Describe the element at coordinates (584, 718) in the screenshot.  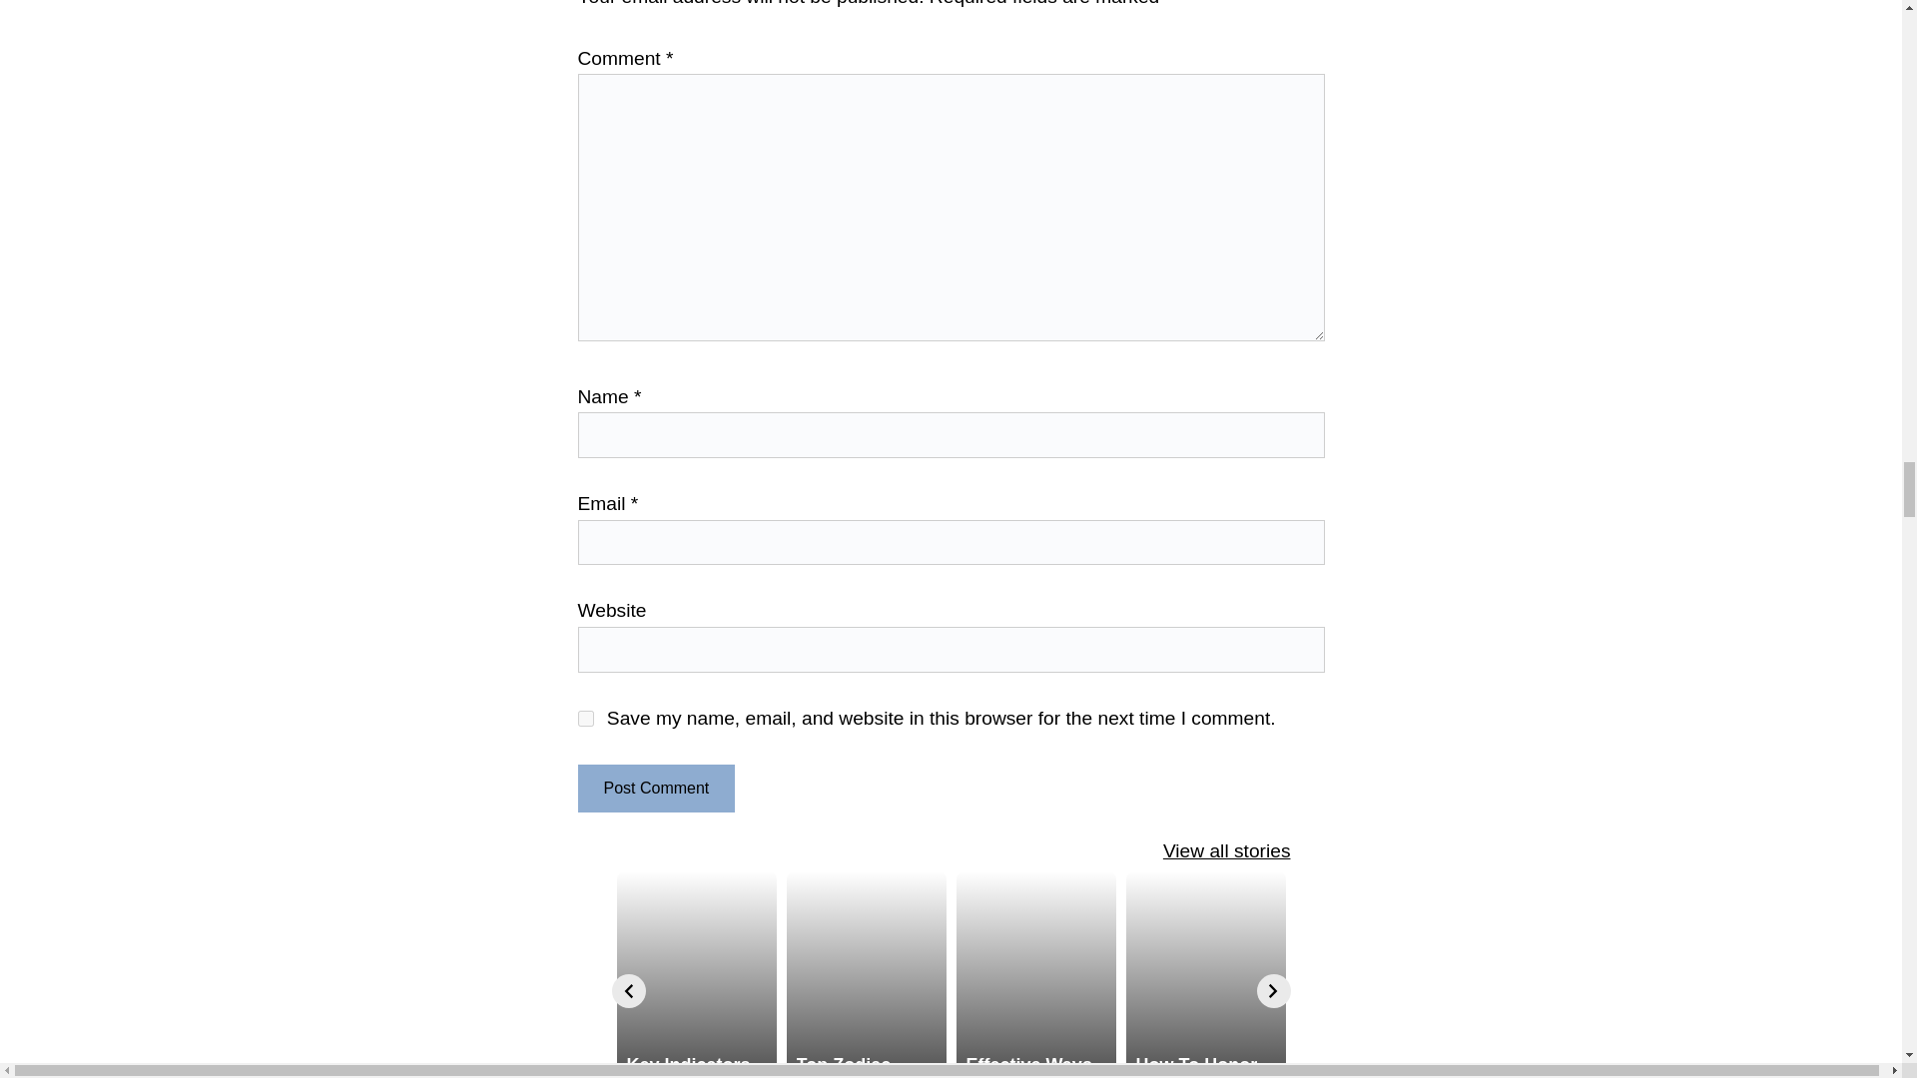
I see `yes` at that location.